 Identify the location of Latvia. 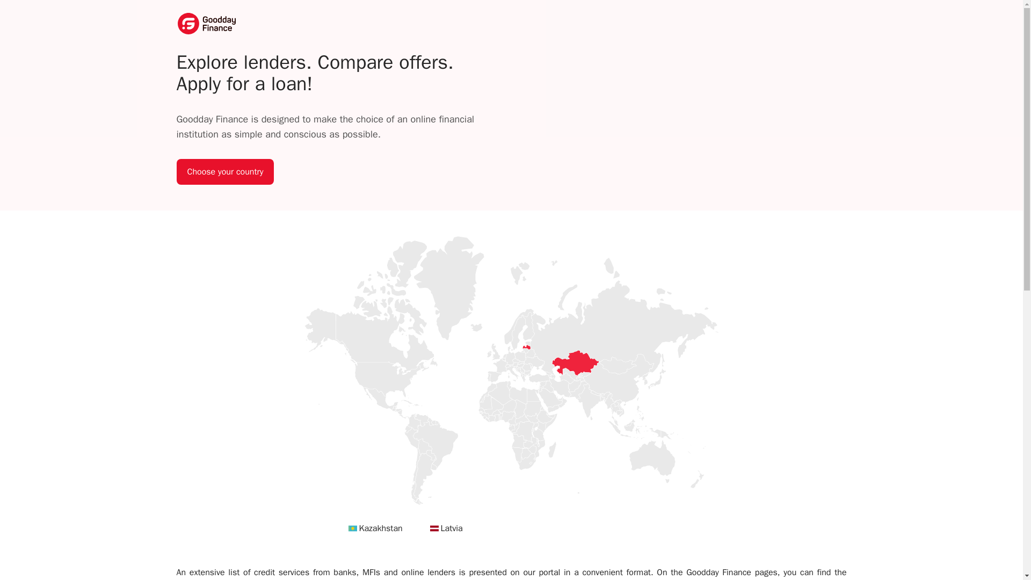
(434, 528).